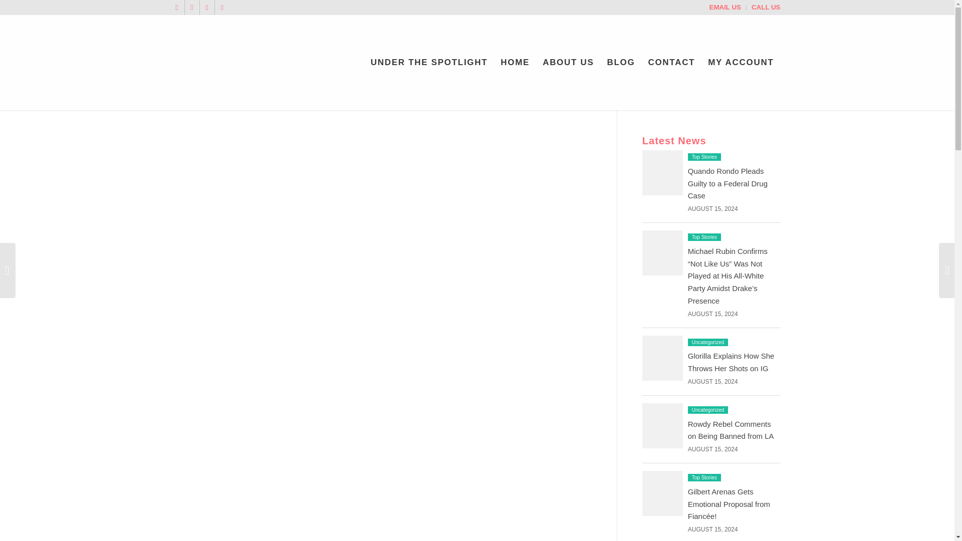 This screenshot has width=962, height=541. Describe the element at coordinates (176, 8) in the screenshot. I see `Twitter` at that location.